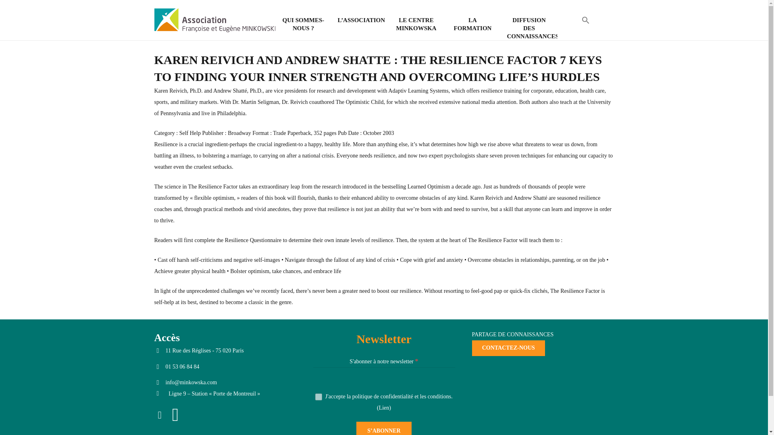 Image resolution: width=774 pixels, height=435 pixels. I want to click on contact, so click(508, 348).